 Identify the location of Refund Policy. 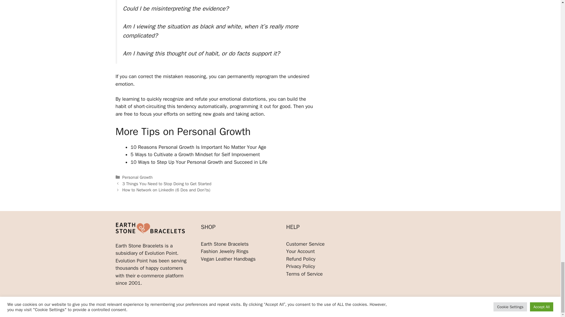
(300, 259).